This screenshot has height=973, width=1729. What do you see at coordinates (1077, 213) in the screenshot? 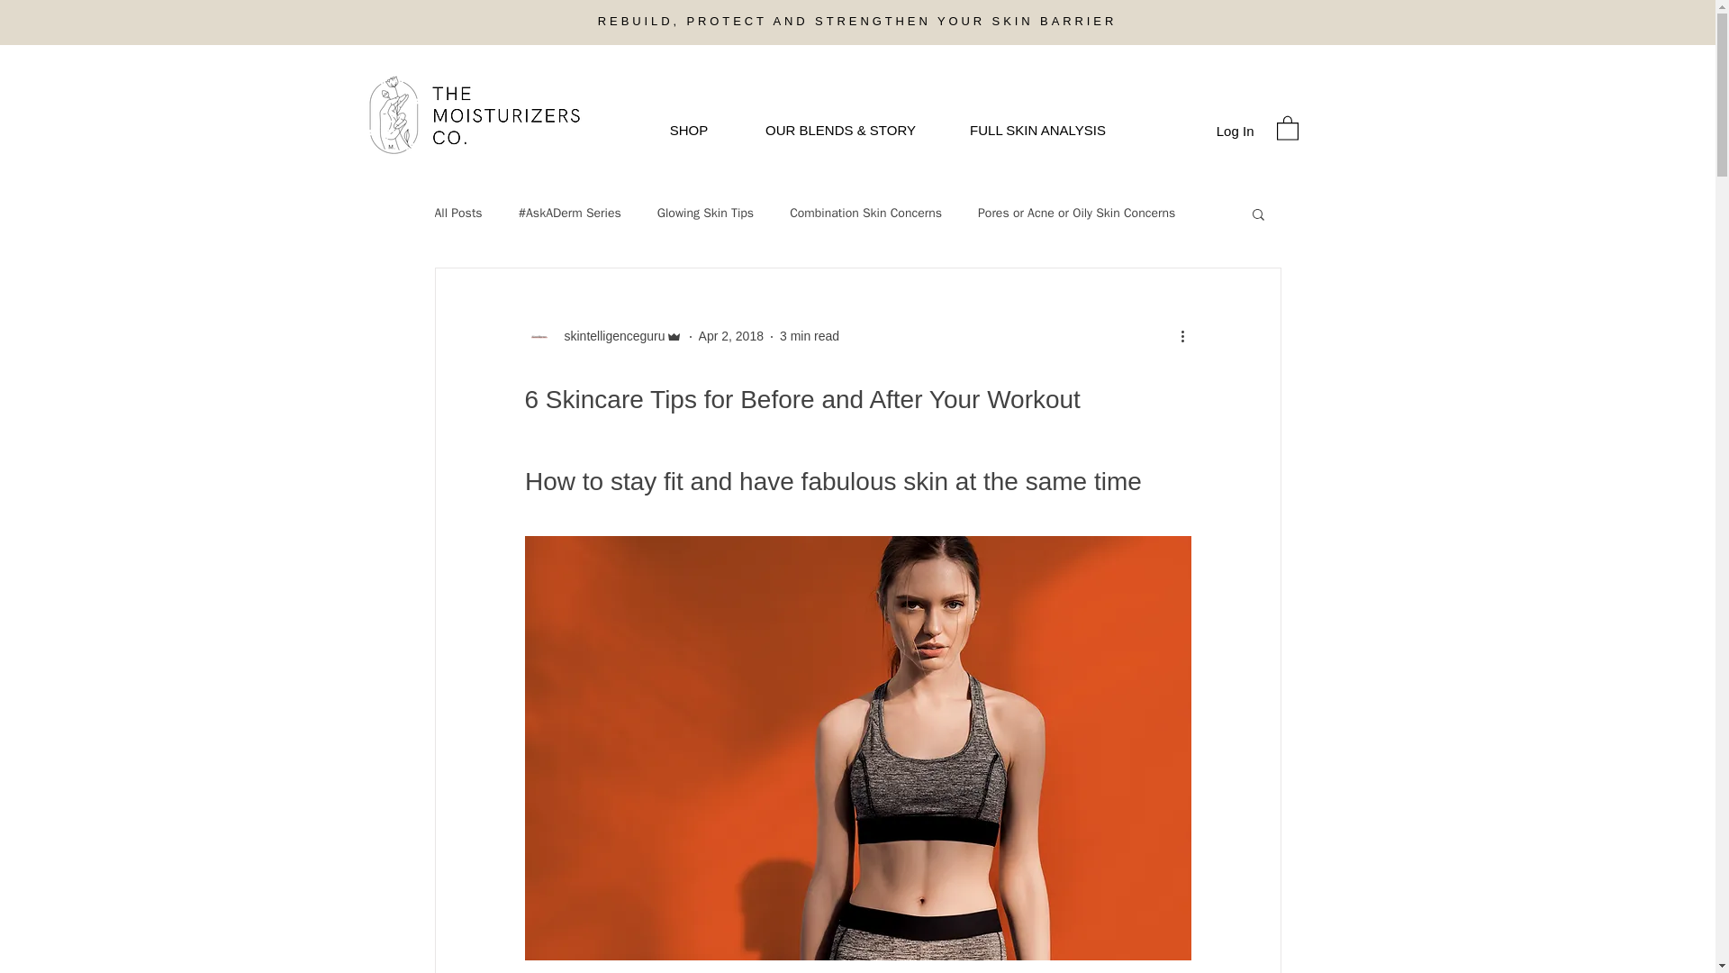
I see `Pores or Acne or Oily Skin Concerns` at bounding box center [1077, 213].